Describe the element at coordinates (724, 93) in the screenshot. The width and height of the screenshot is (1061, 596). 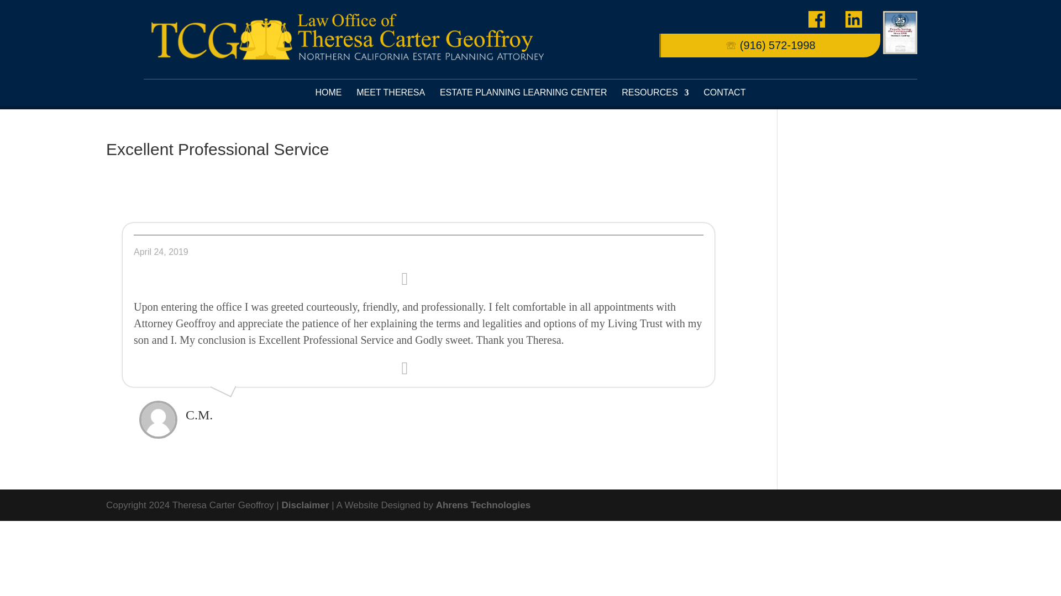
I see `CONTACT` at that location.